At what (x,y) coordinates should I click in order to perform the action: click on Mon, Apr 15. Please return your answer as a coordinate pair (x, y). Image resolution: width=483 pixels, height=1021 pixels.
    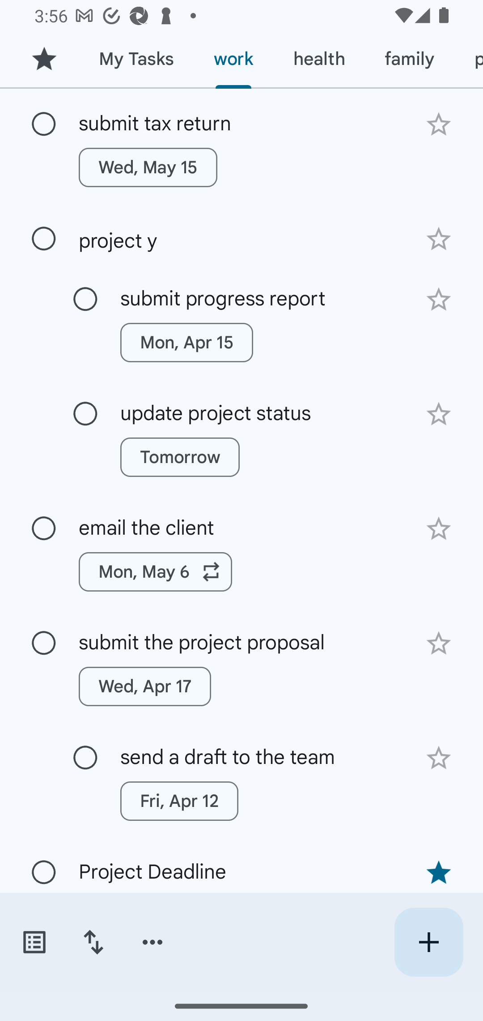
    Looking at the image, I should click on (186, 342).